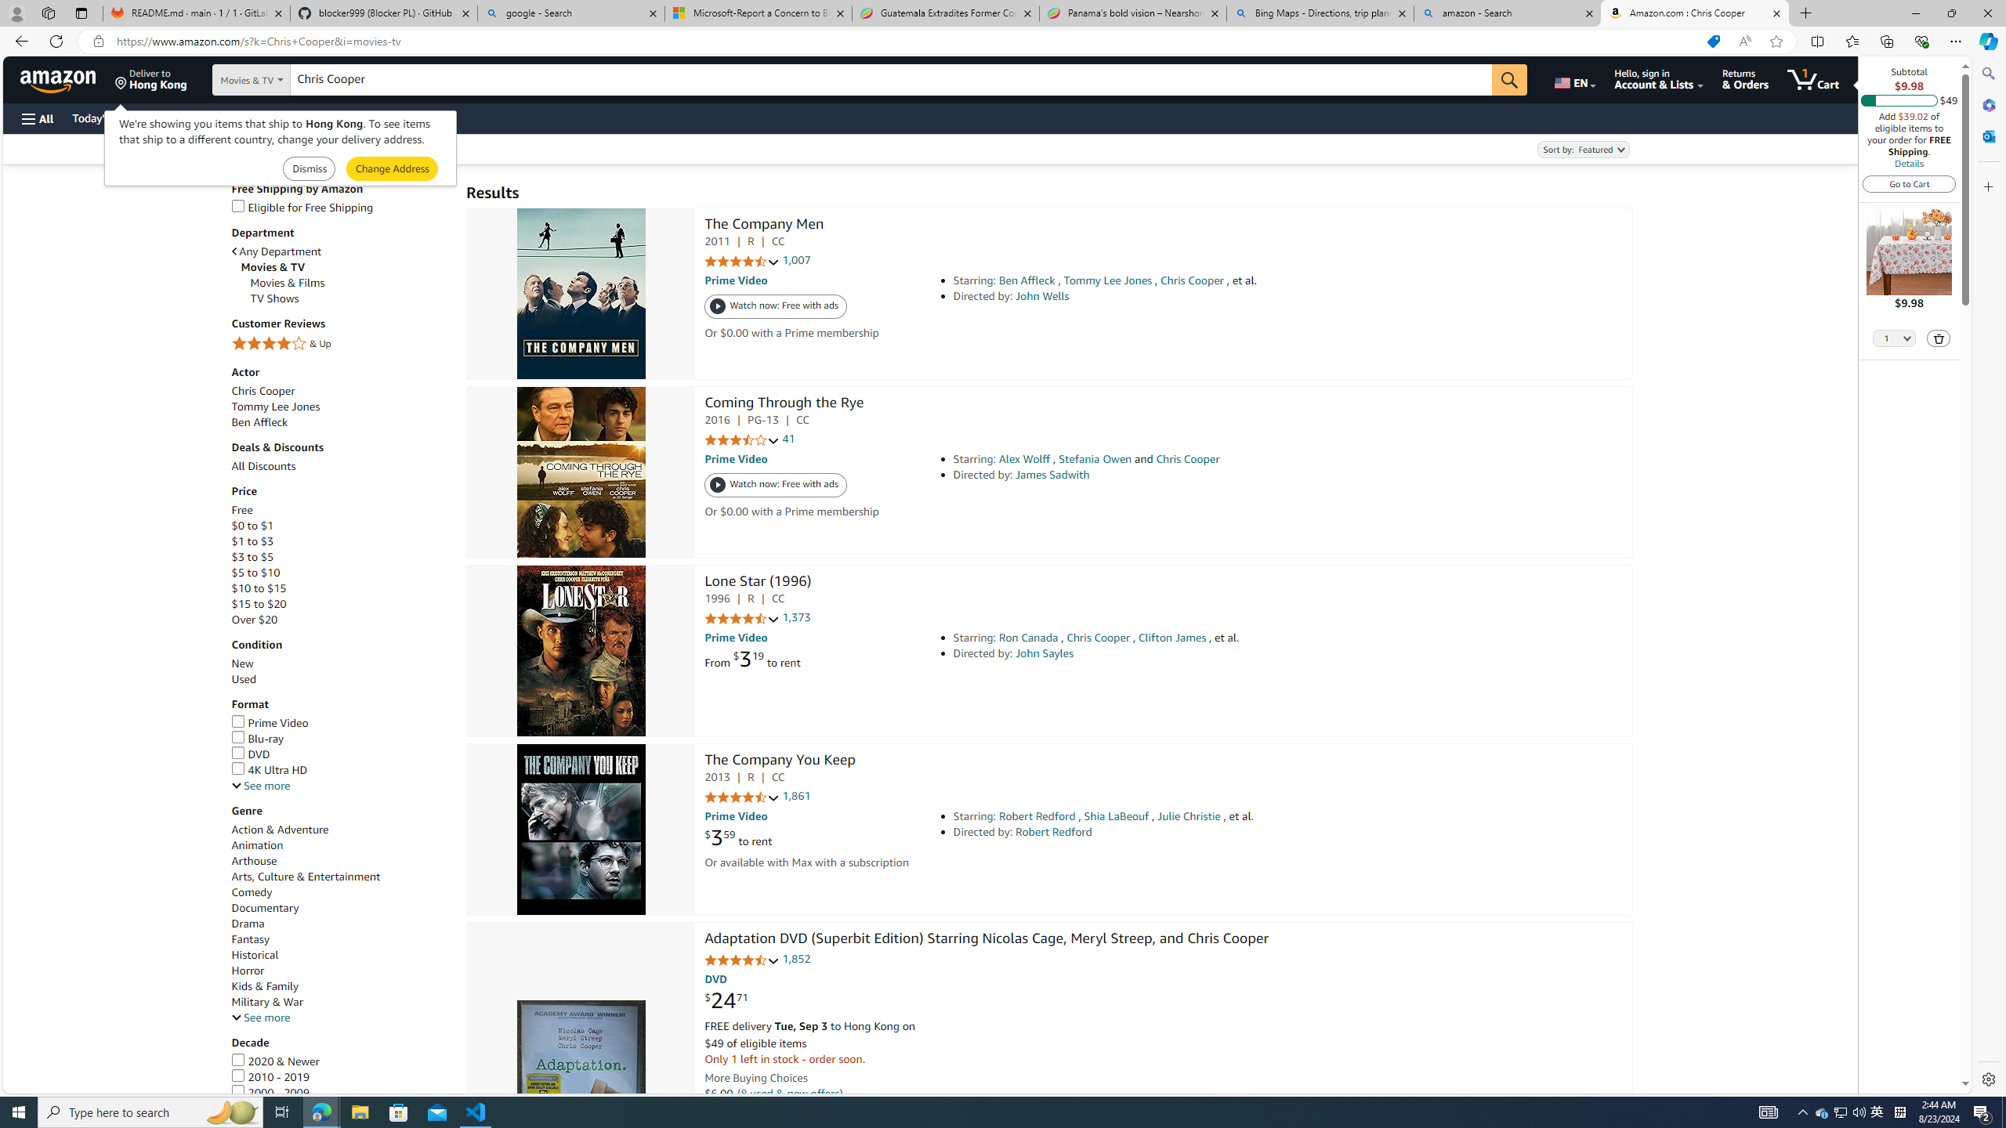  What do you see at coordinates (274, 298) in the screenshot?
I see `TV Shows` at bounding box center [274, 298].